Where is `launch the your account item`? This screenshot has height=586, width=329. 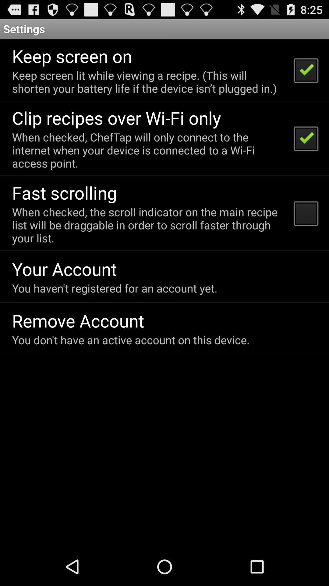
launch the your account item is located at coordinates (64, 269).